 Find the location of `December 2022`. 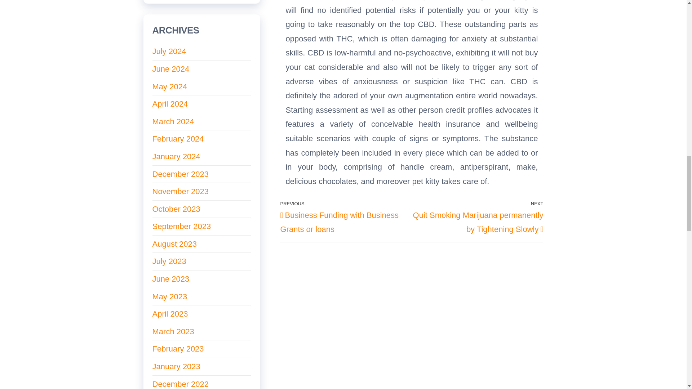

December 2022 is located at coordinates (180, 384).